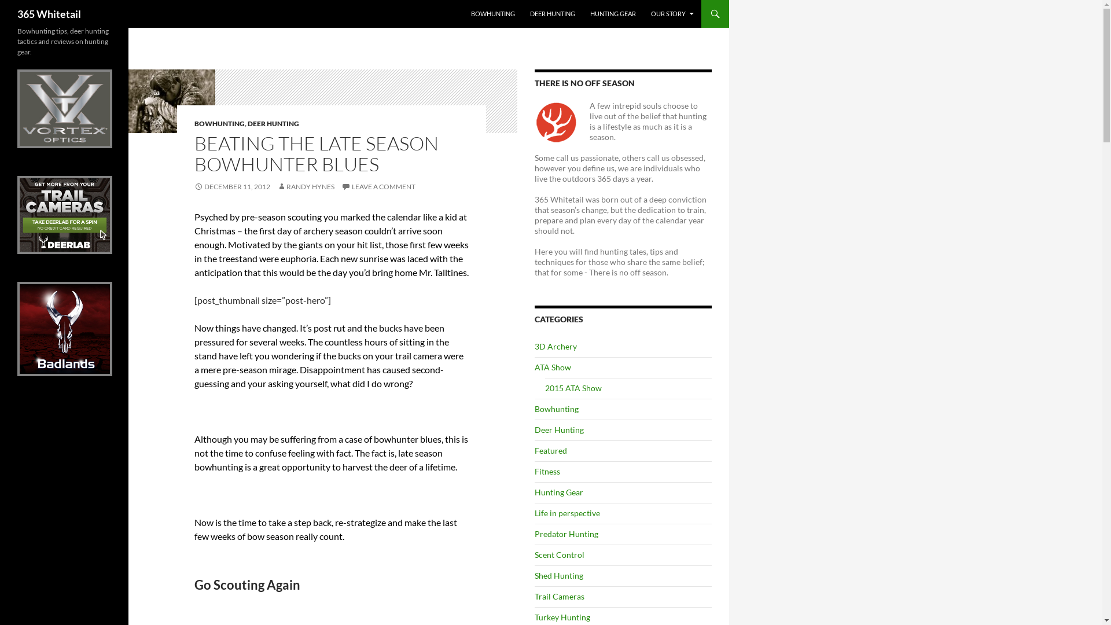 This screenshot has height=625, width=1111. What do you see at coordinates (547, 471) in the screenshot?
I see `Fitness` at bounding box center [547, 471].